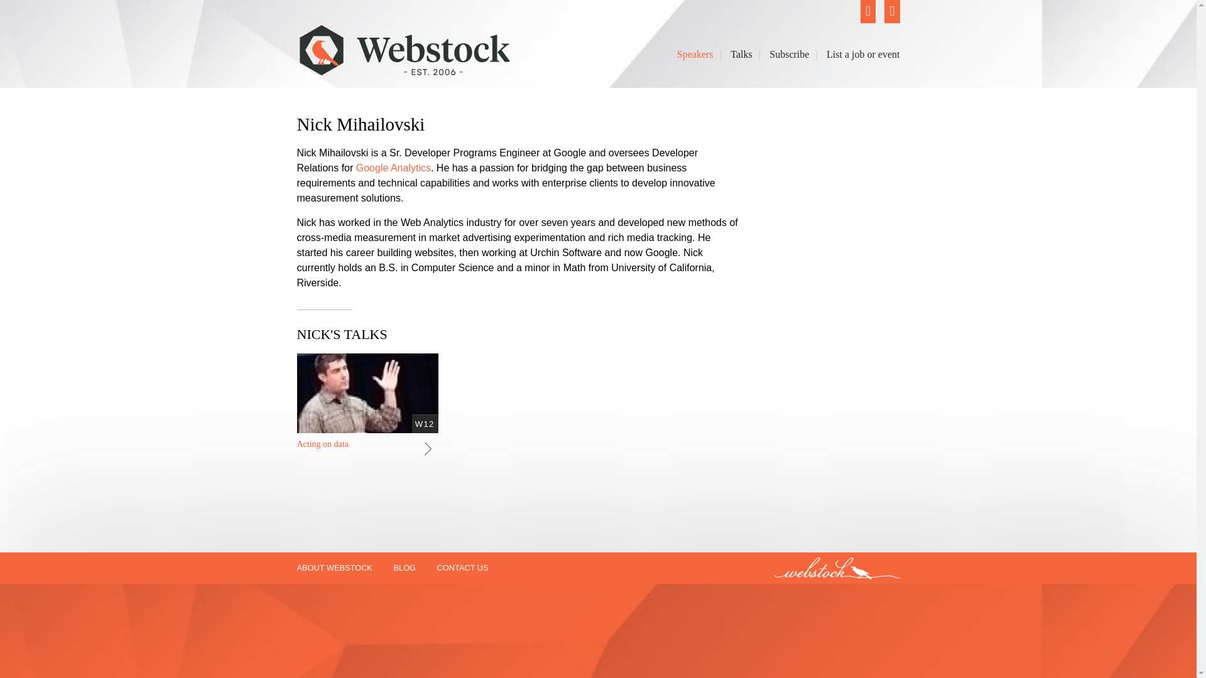  I want to click on Speakers, so click(695, 55).